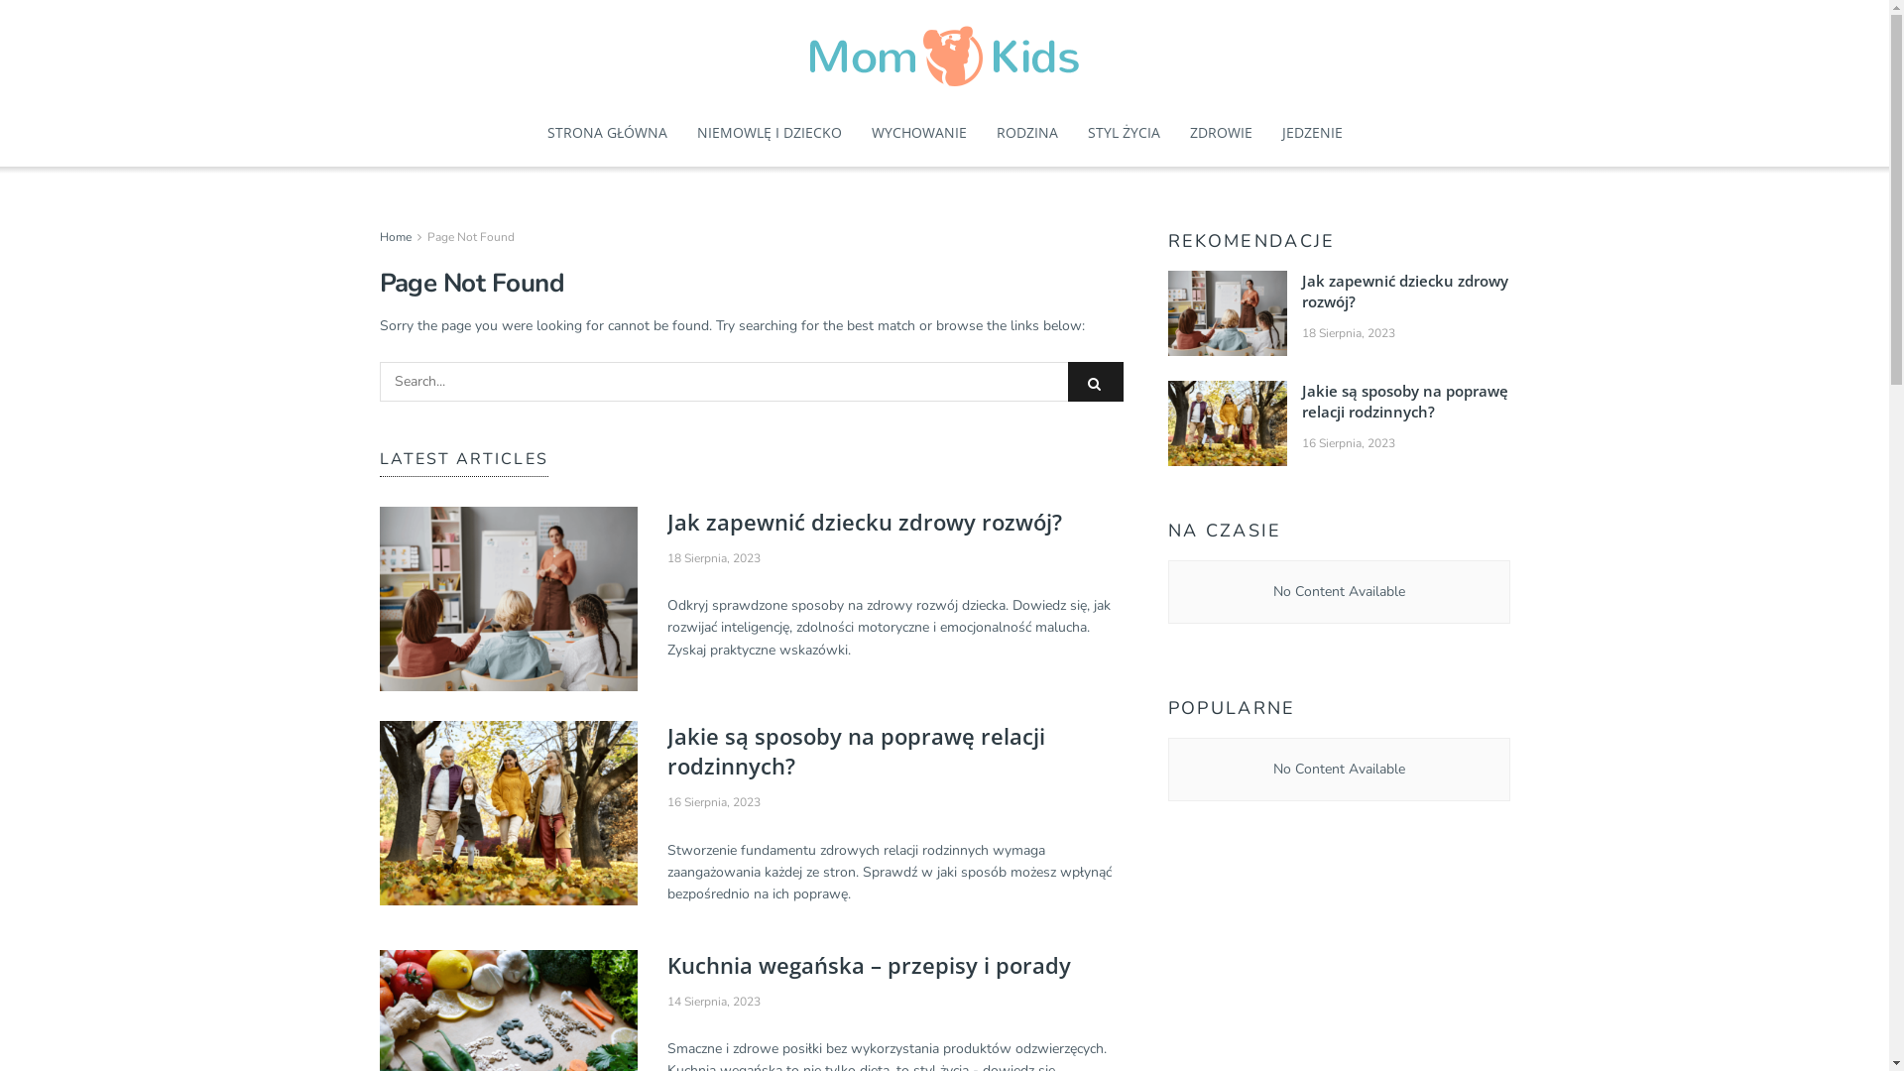 The height and width of the screenshot is (1071, 1904). What do you see at coordinates (470, 237) in the screenshot?
I see `Page Not Found` at bounding box center [470, 237].